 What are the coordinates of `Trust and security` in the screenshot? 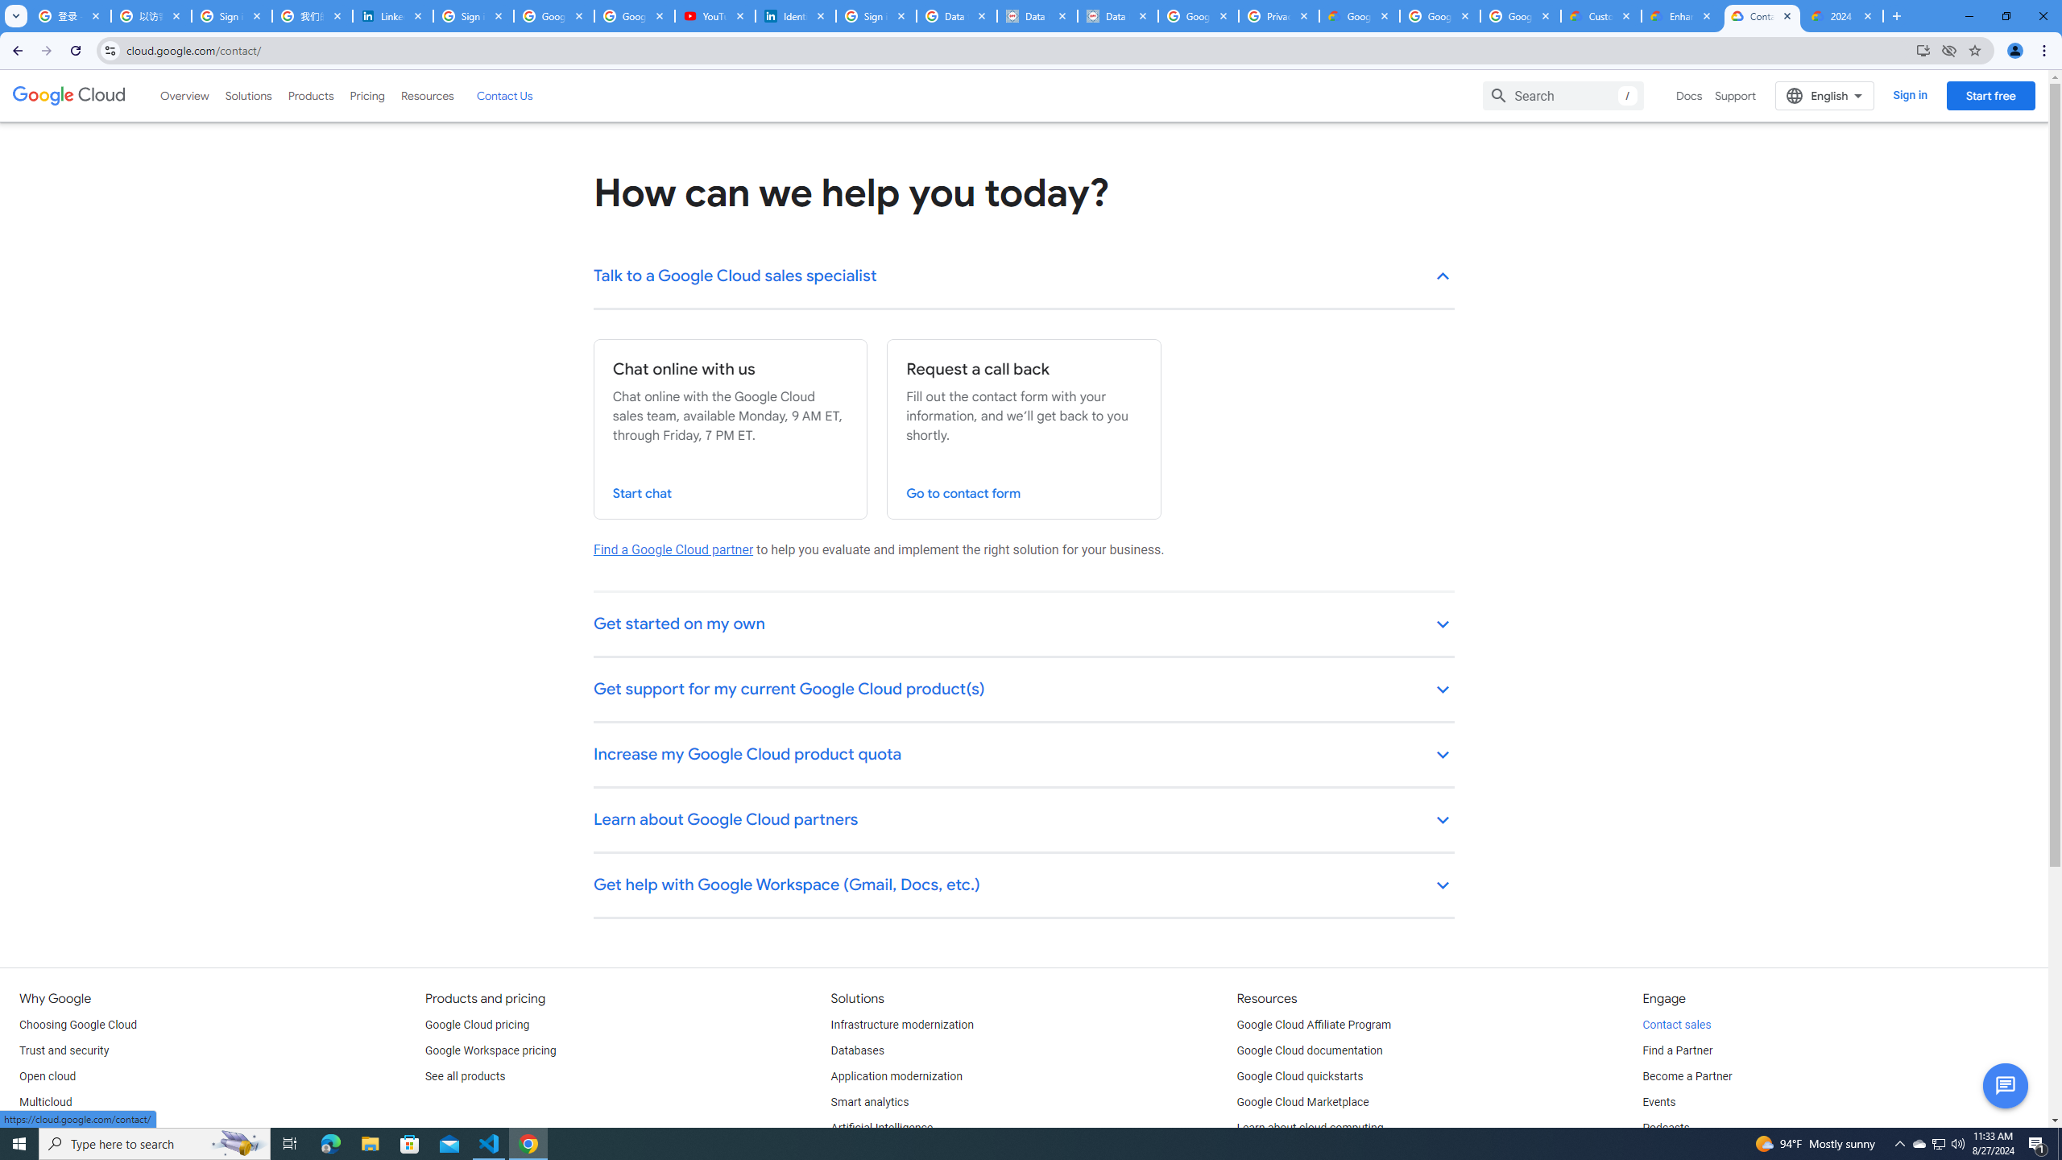 It's located at (64, 1050).